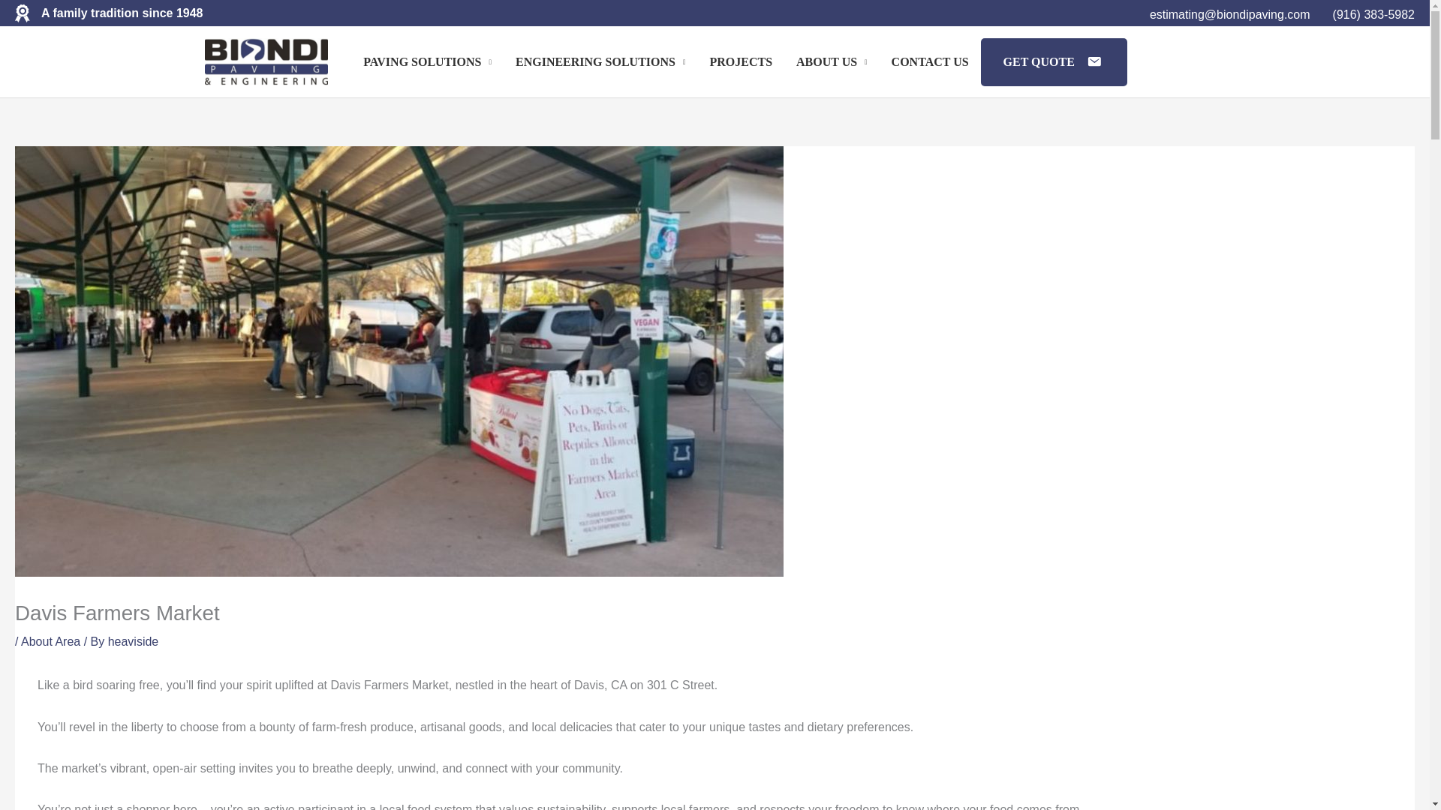 The width and height of the screenshot is (1441, 810). What do you see at coordinates (1054, 61) in the screenshot?
I see `GET QUOTE` at bounding box center [1054, 61].